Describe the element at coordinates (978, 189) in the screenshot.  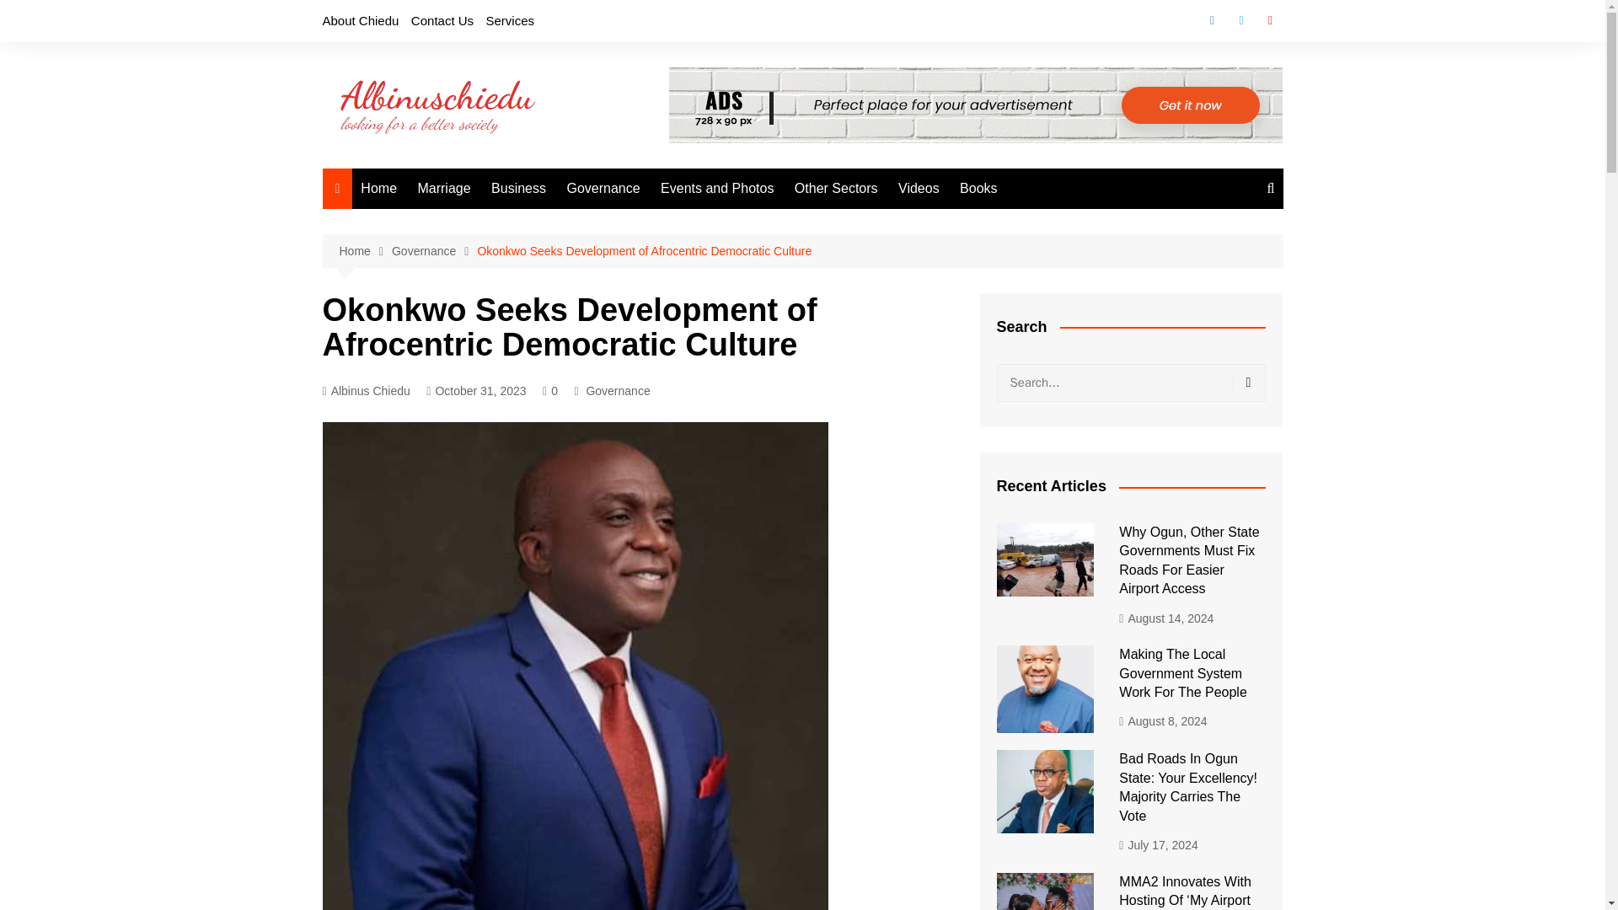
I see `Books` at that location.